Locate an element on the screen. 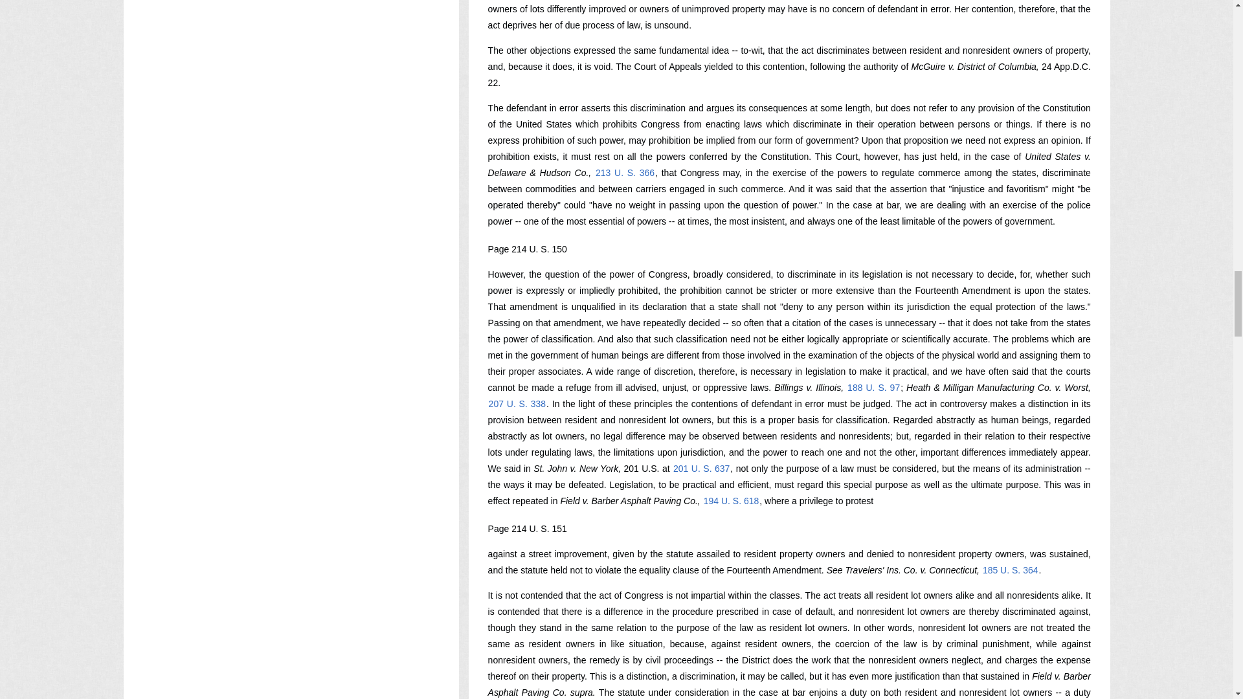 The image size is (1243, 699). 194 U. S. 618 is located at coordinates (732, 500).